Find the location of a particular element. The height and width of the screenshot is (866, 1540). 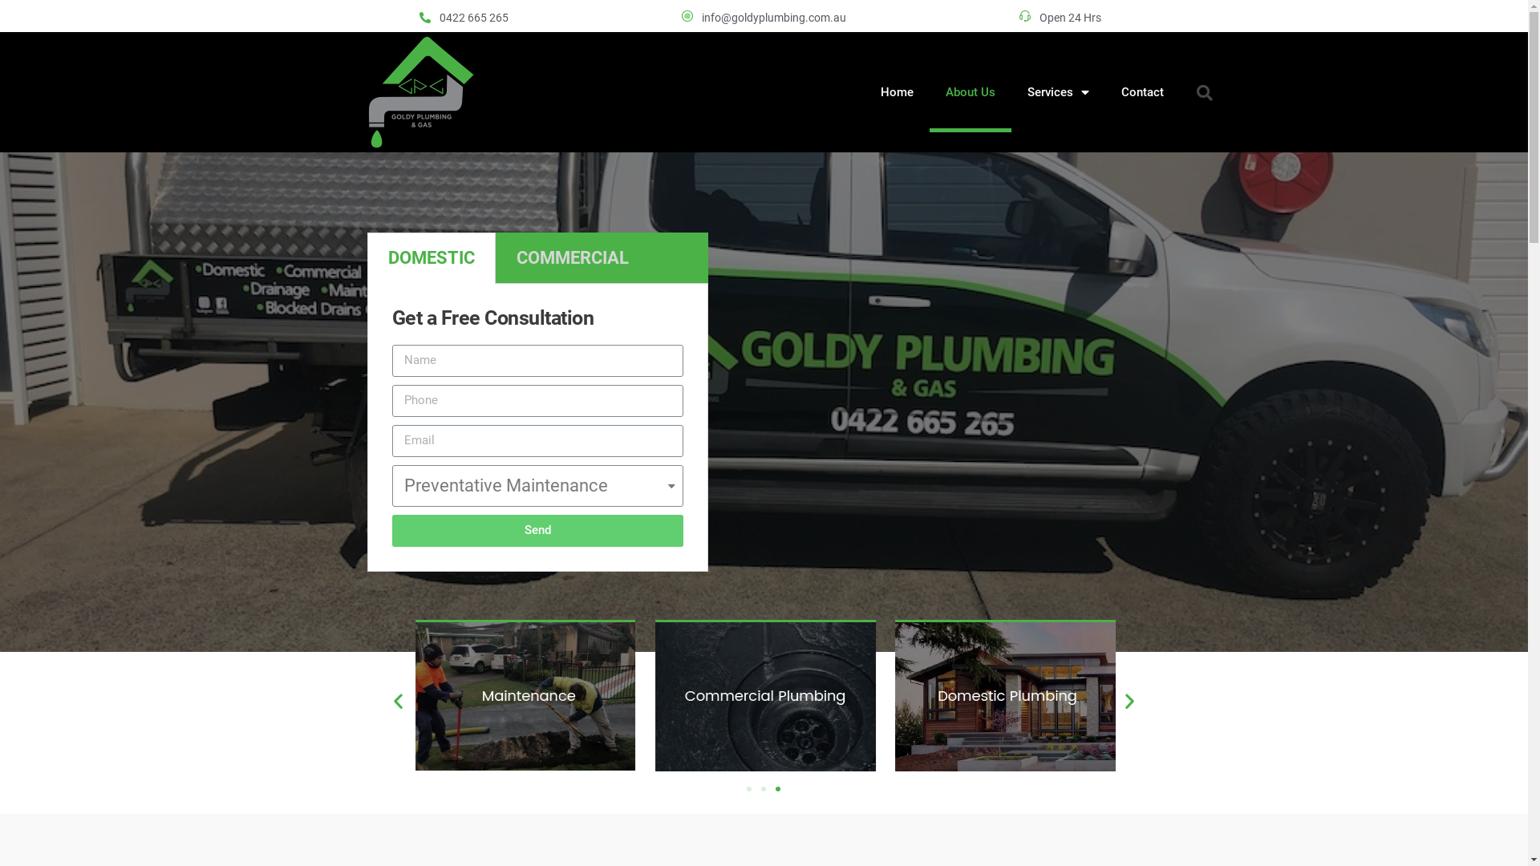

Send is located at coordinates (537, 531).